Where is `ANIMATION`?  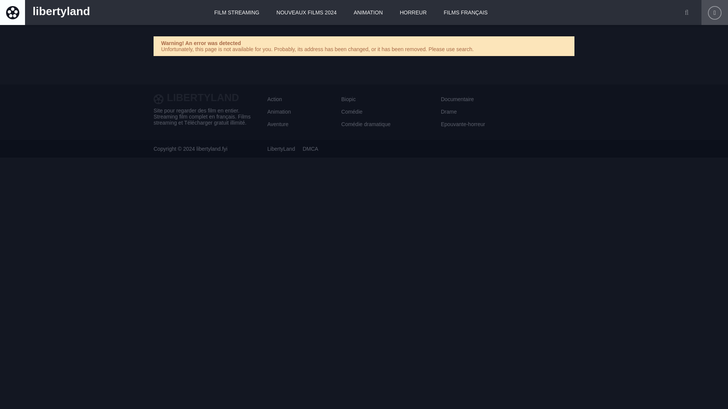
ANIMATION is located at coordinates (368, 12).